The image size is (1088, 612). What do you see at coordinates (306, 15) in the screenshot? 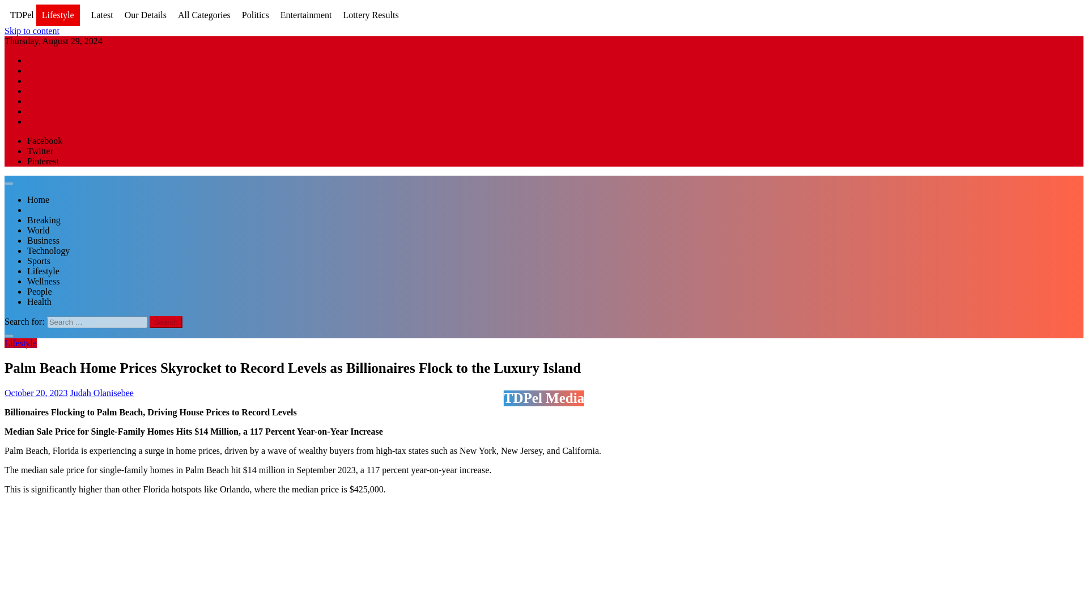
I see `Entertainment` at bounding box center [306, 15].